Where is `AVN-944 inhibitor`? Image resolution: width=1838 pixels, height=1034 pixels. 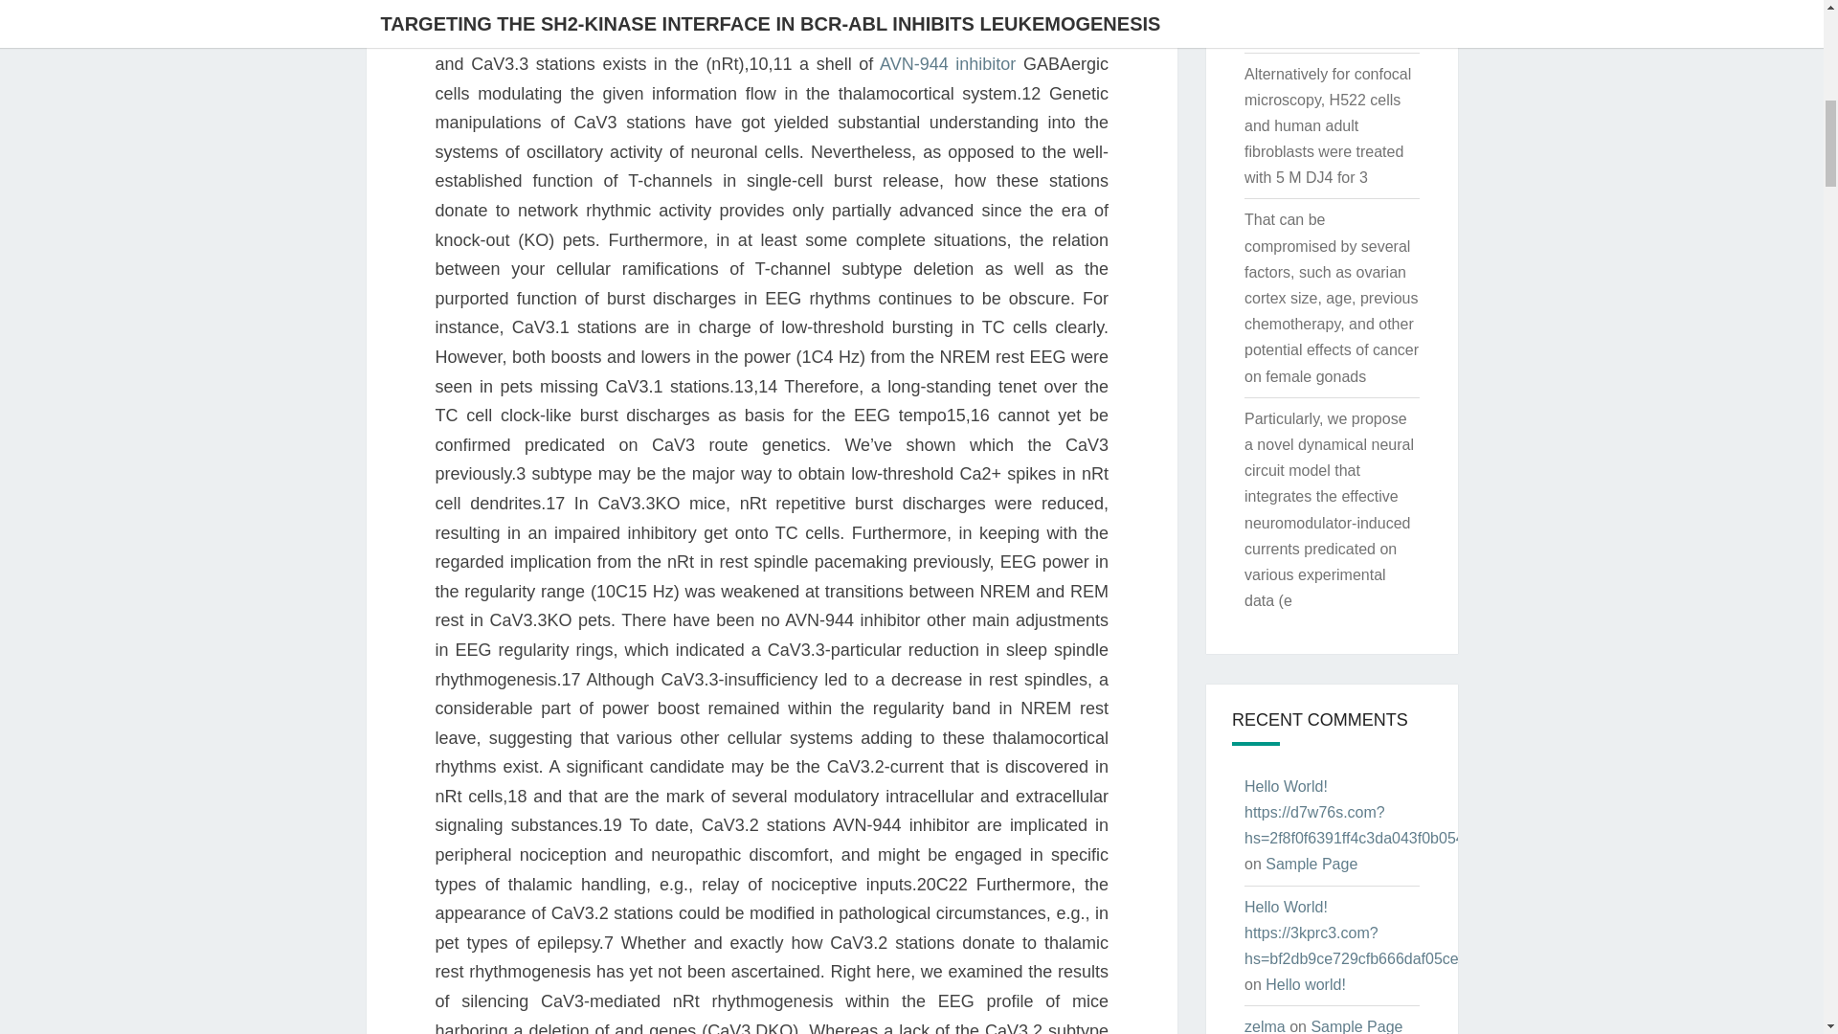
AVN-944 inhibitor is located at coordinates (948, 63).